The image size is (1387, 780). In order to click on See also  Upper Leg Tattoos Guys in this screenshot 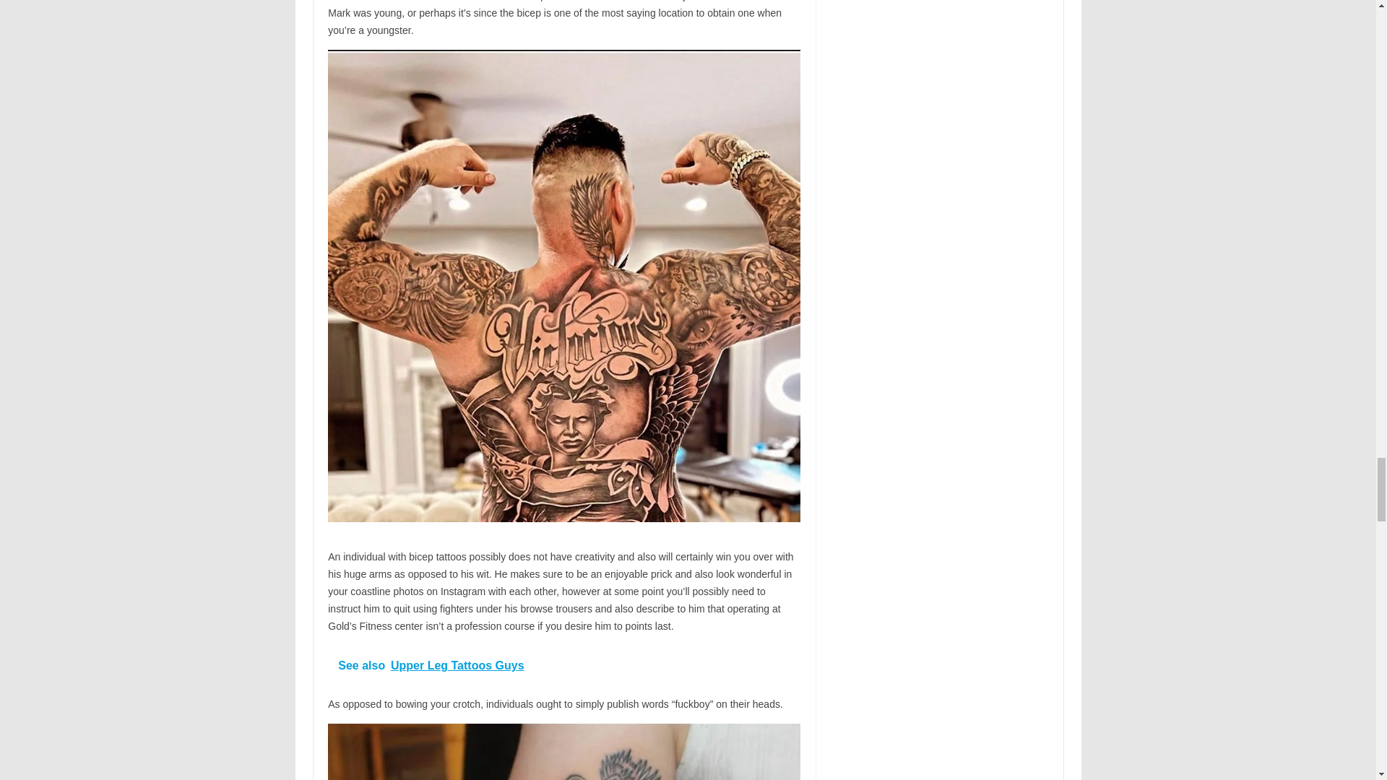, I will do `click(563, 666)`.